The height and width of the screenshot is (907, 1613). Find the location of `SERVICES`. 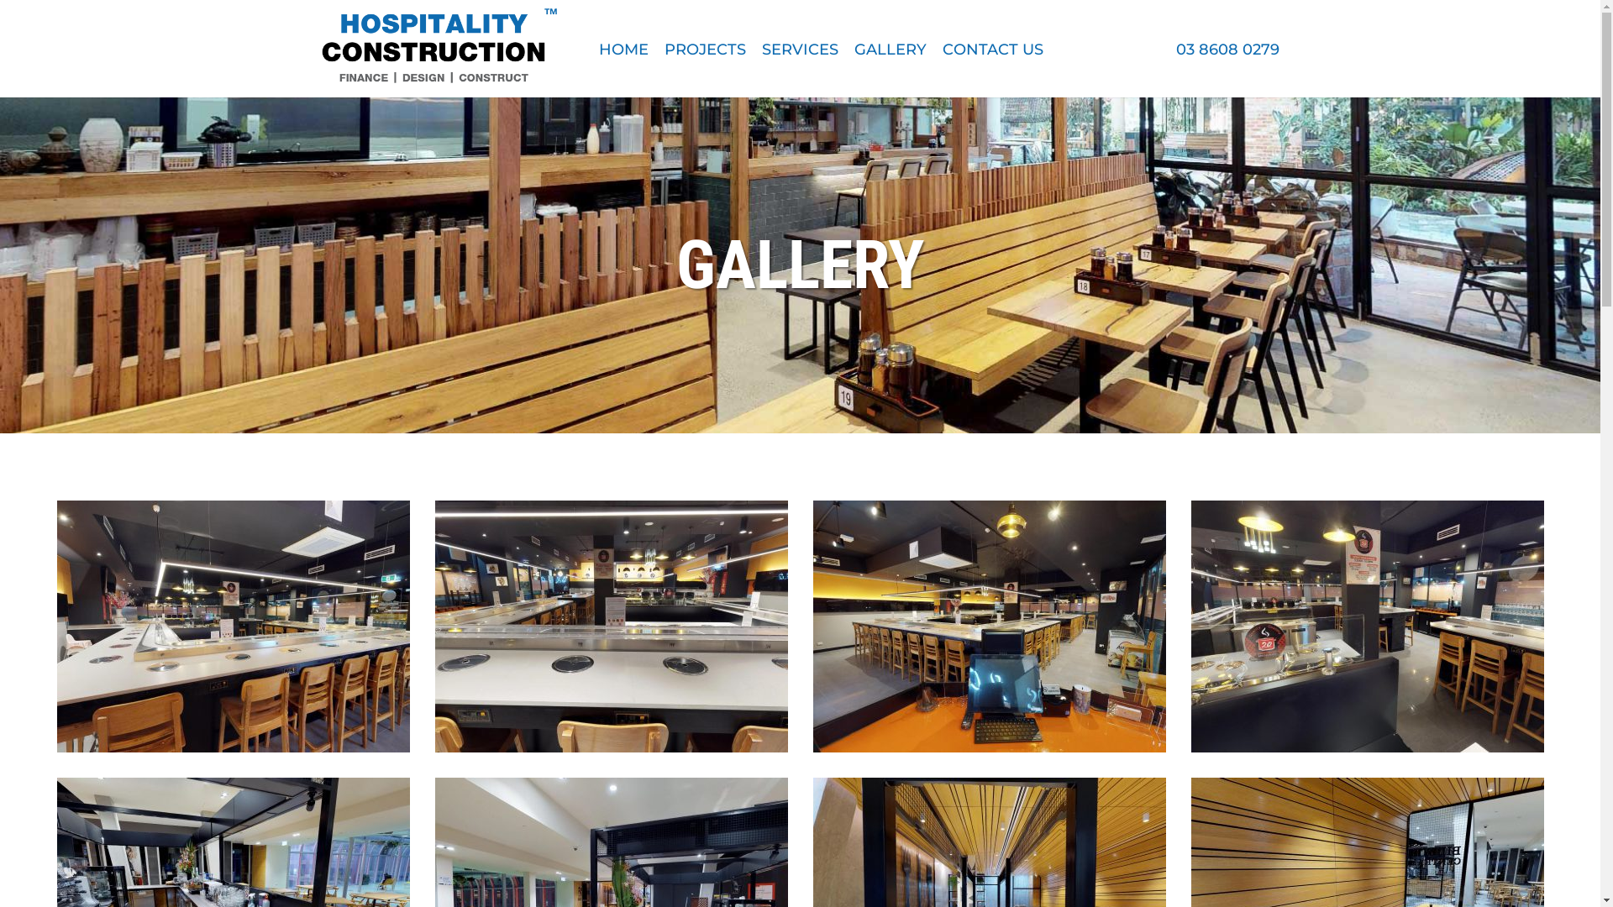

SERVICES is located at coordinates (800, 50).